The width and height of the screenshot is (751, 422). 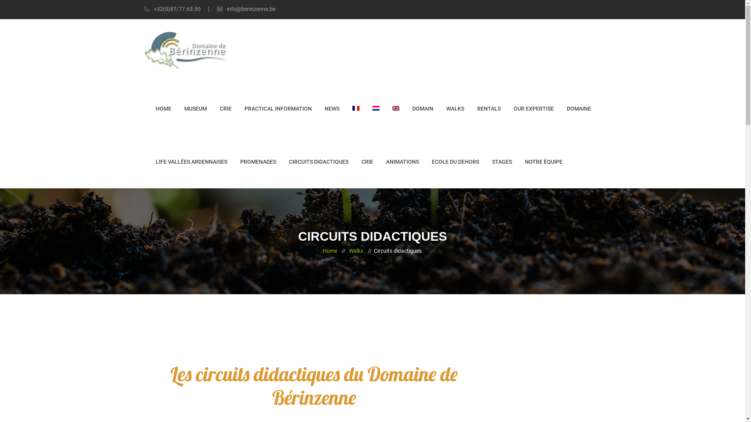 I want to click on DOMAIN, so click(x=423, y=109).